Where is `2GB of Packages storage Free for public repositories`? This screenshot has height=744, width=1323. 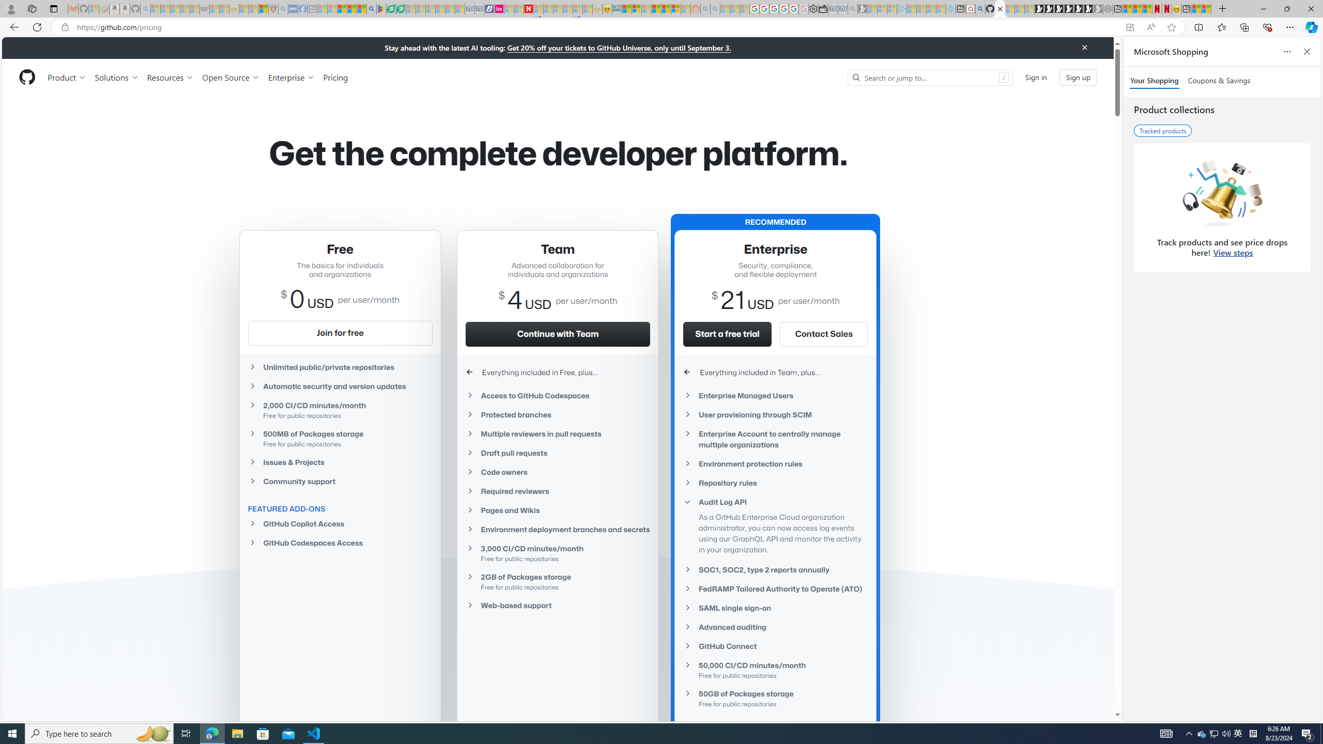 2GB of Packages storage Free for public repositories is located at coordinates (558, 581).